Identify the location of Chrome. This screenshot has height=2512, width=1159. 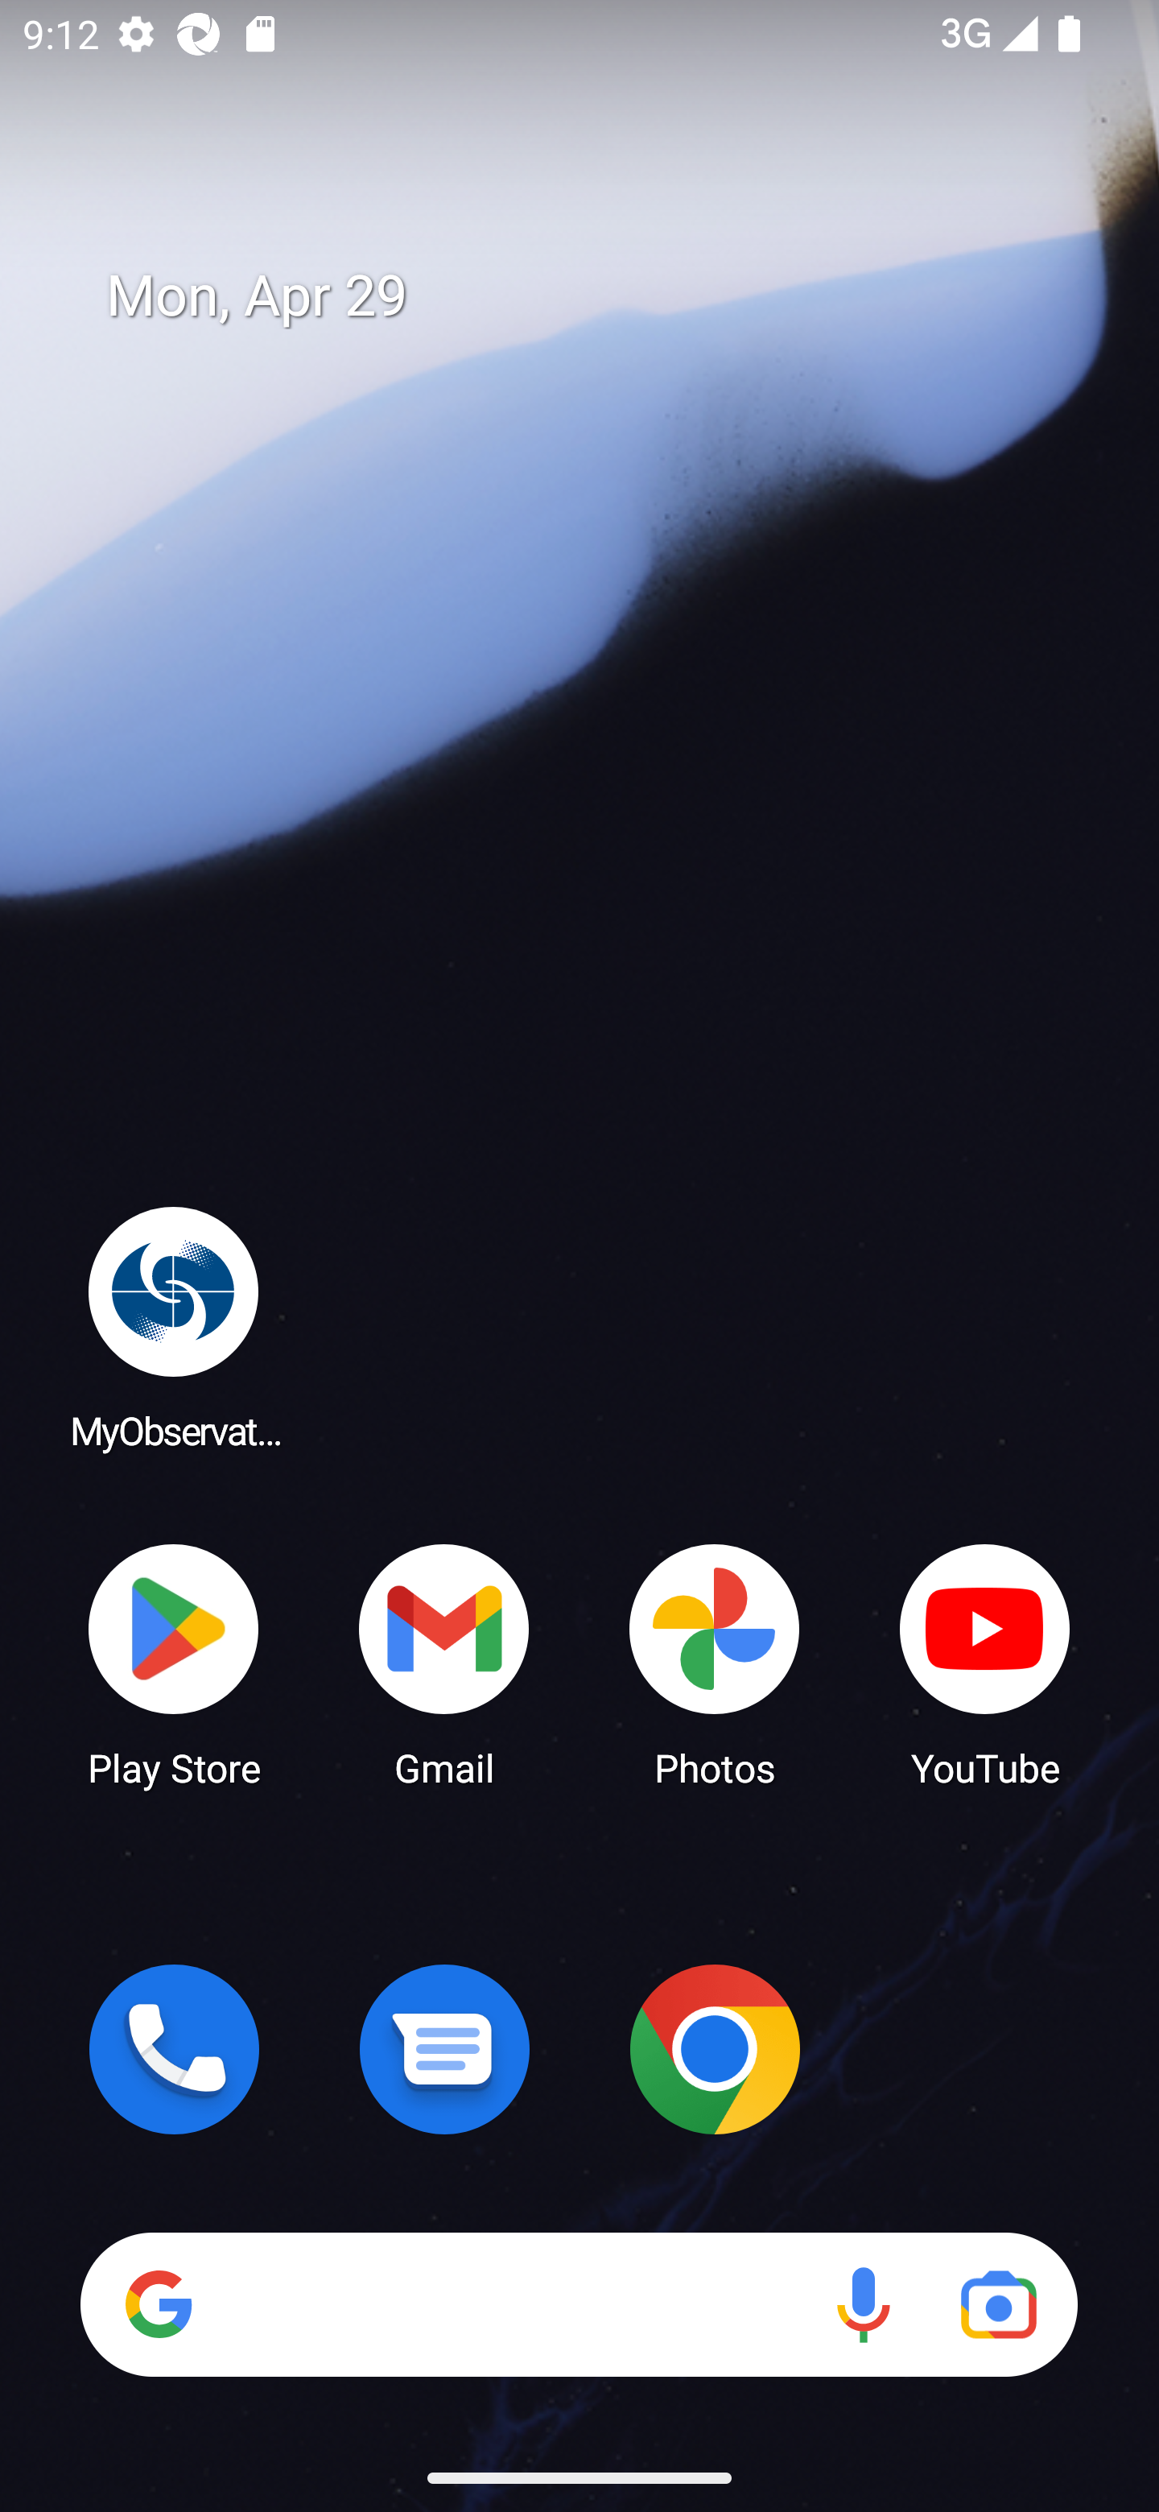
(715, 2049).